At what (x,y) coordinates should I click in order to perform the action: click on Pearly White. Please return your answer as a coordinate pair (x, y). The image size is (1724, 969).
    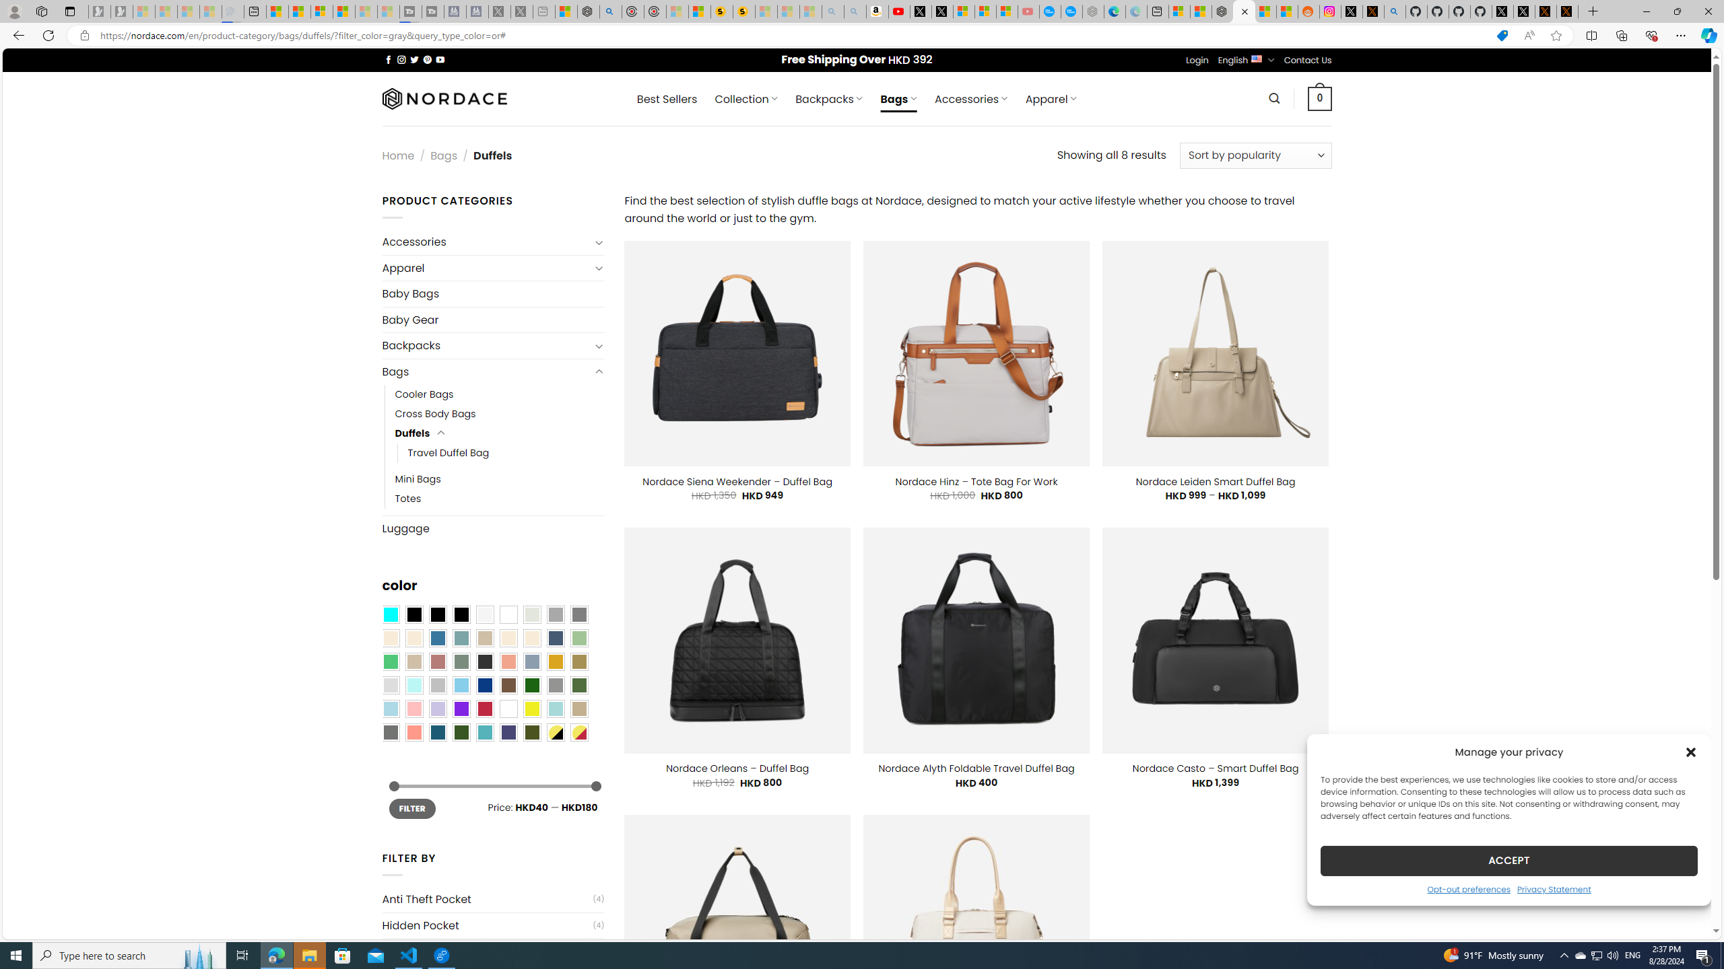
    Looking at the image, I should click on (484, 615).